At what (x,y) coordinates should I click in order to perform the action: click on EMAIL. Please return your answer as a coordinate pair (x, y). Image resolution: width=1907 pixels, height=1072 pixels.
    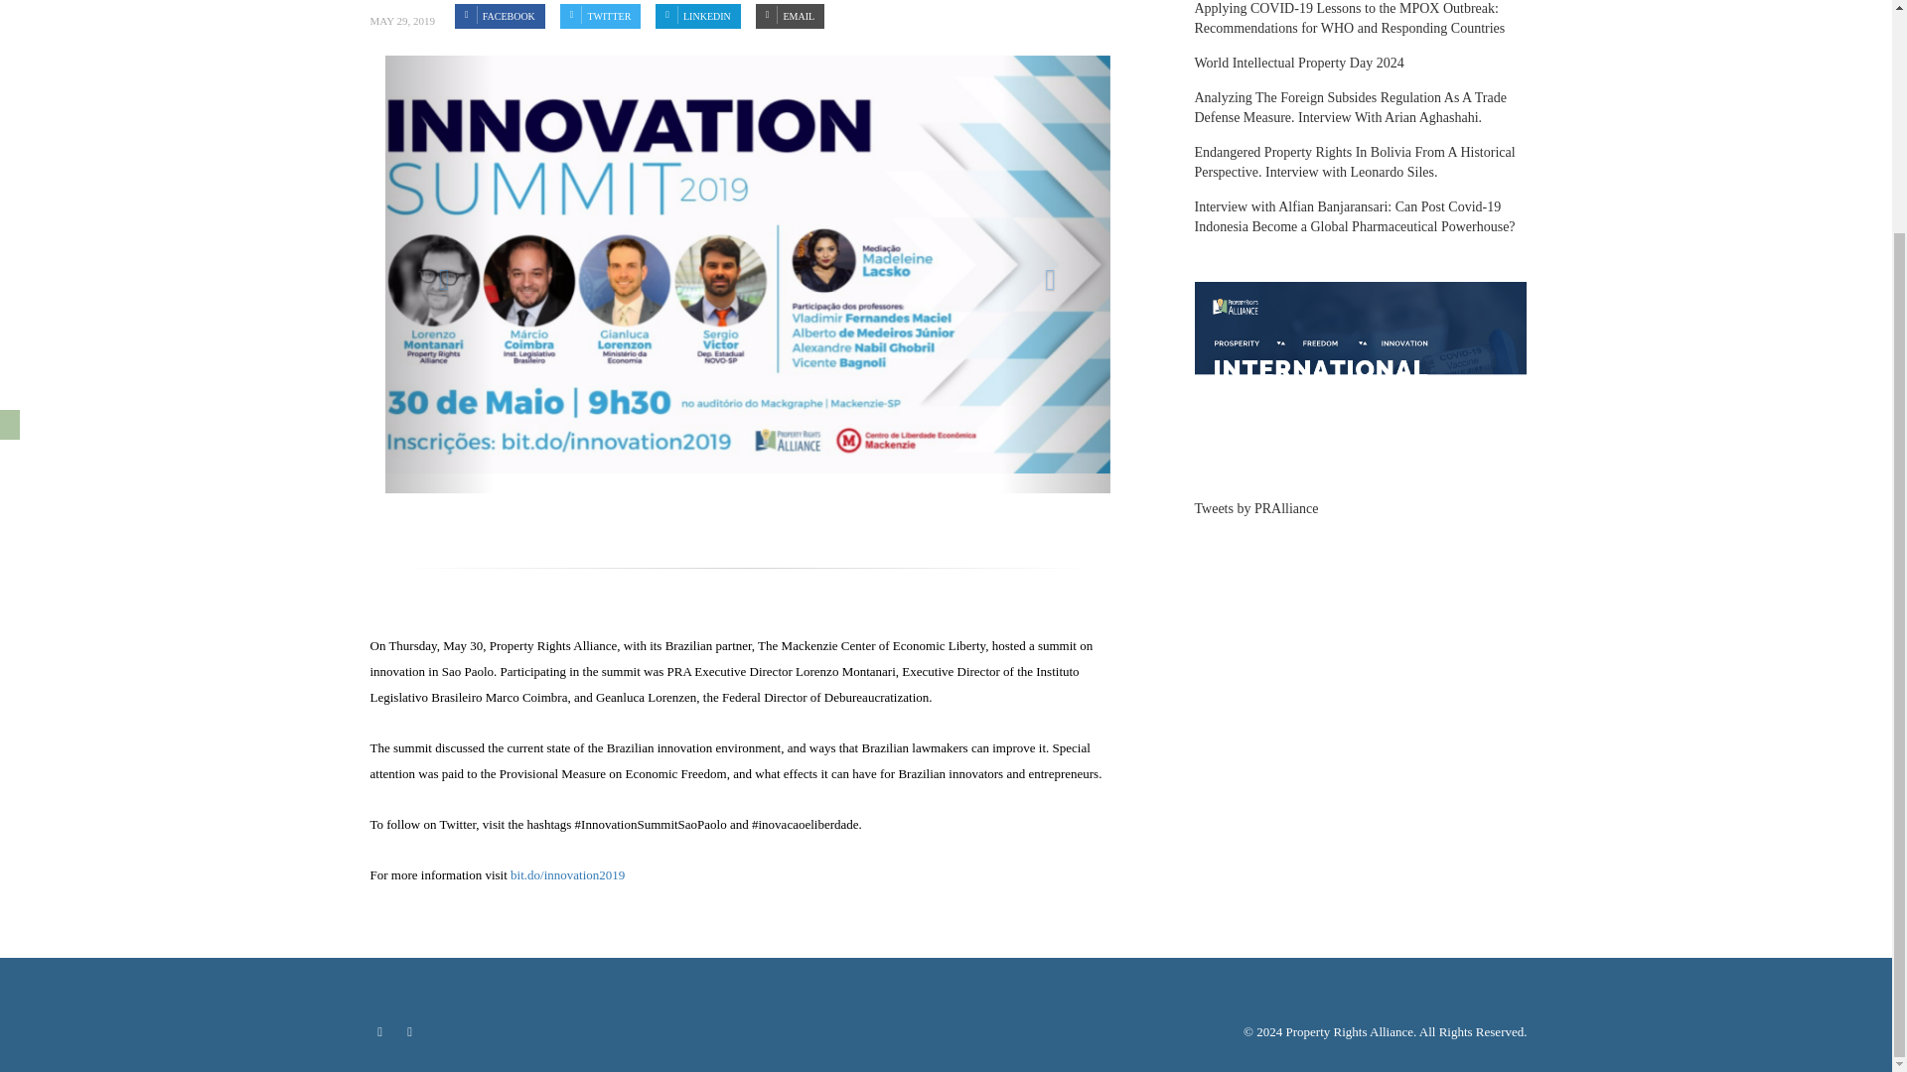
    Looking at the image, I should click on (789, 16).